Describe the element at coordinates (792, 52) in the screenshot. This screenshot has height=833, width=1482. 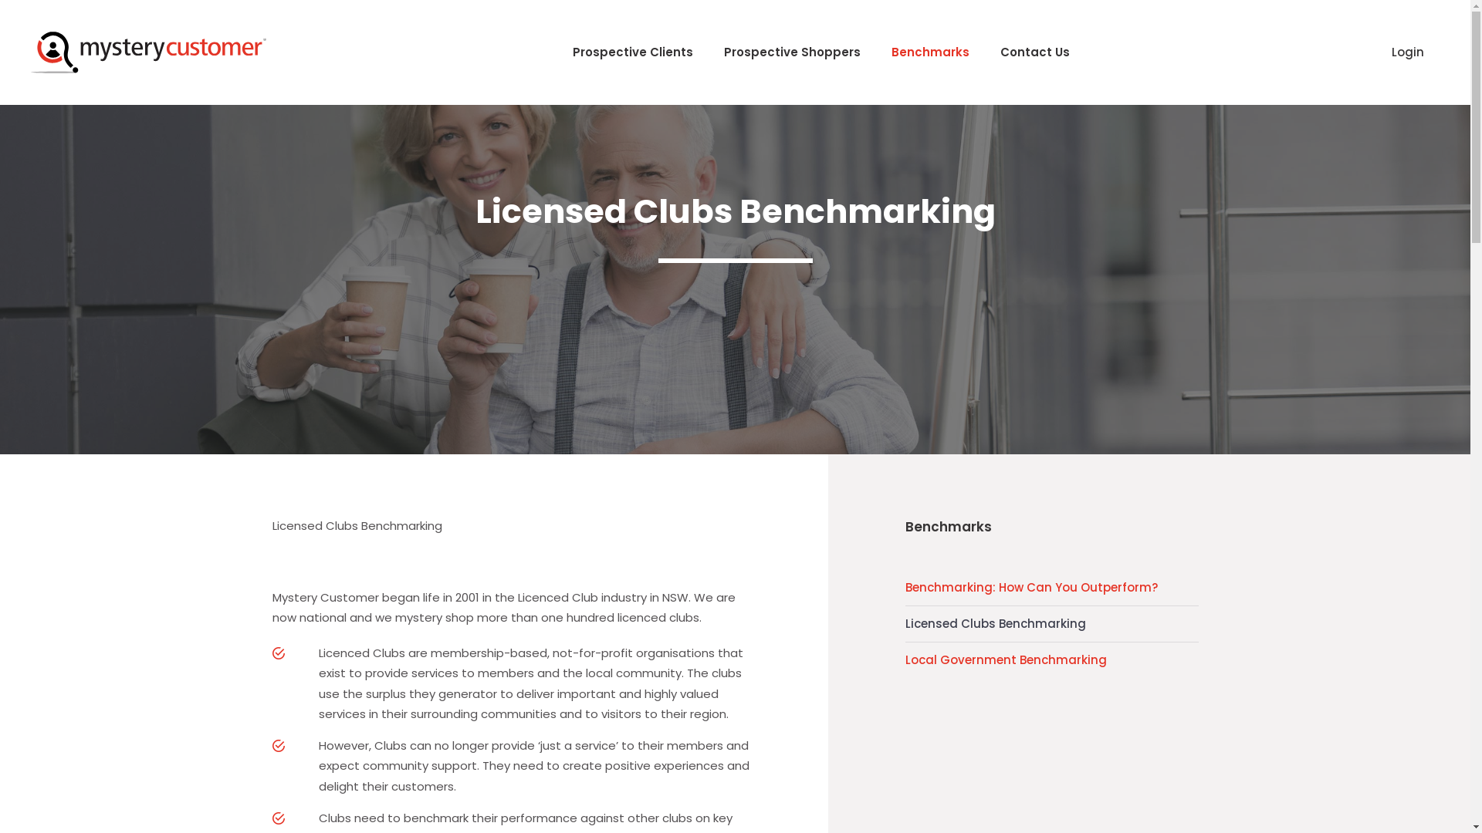
I see `Prospective Shoppers` at that location.